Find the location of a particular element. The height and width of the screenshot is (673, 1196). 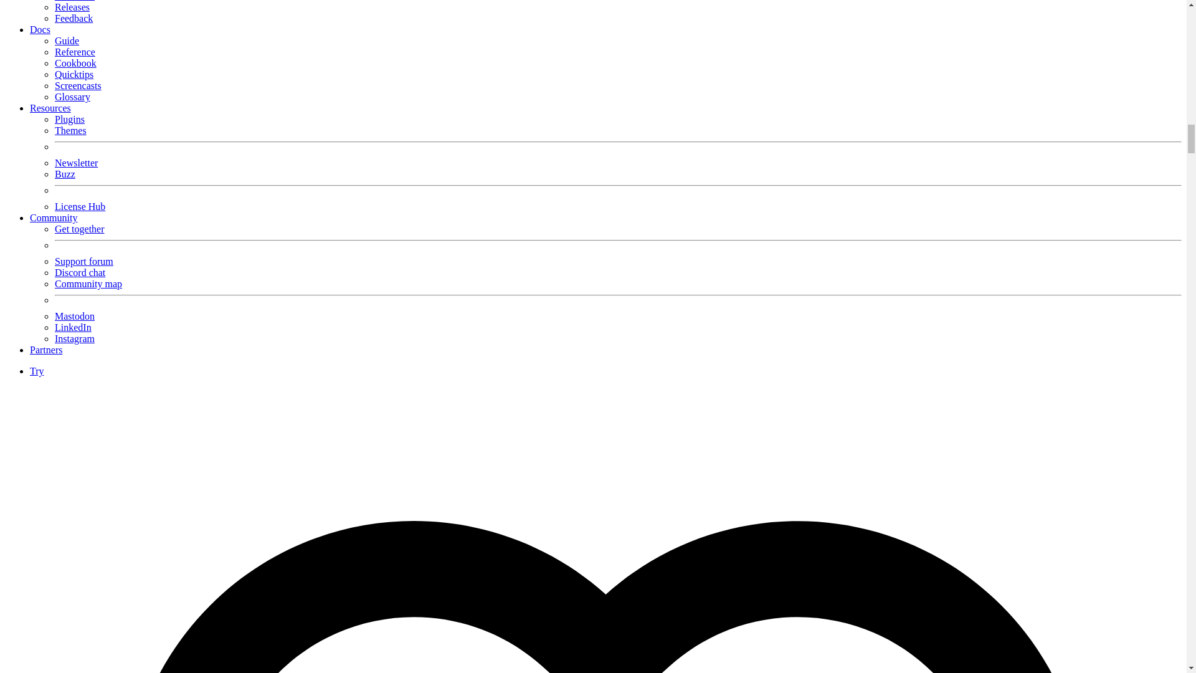

Quicktips is located at coordinates (74, 75).